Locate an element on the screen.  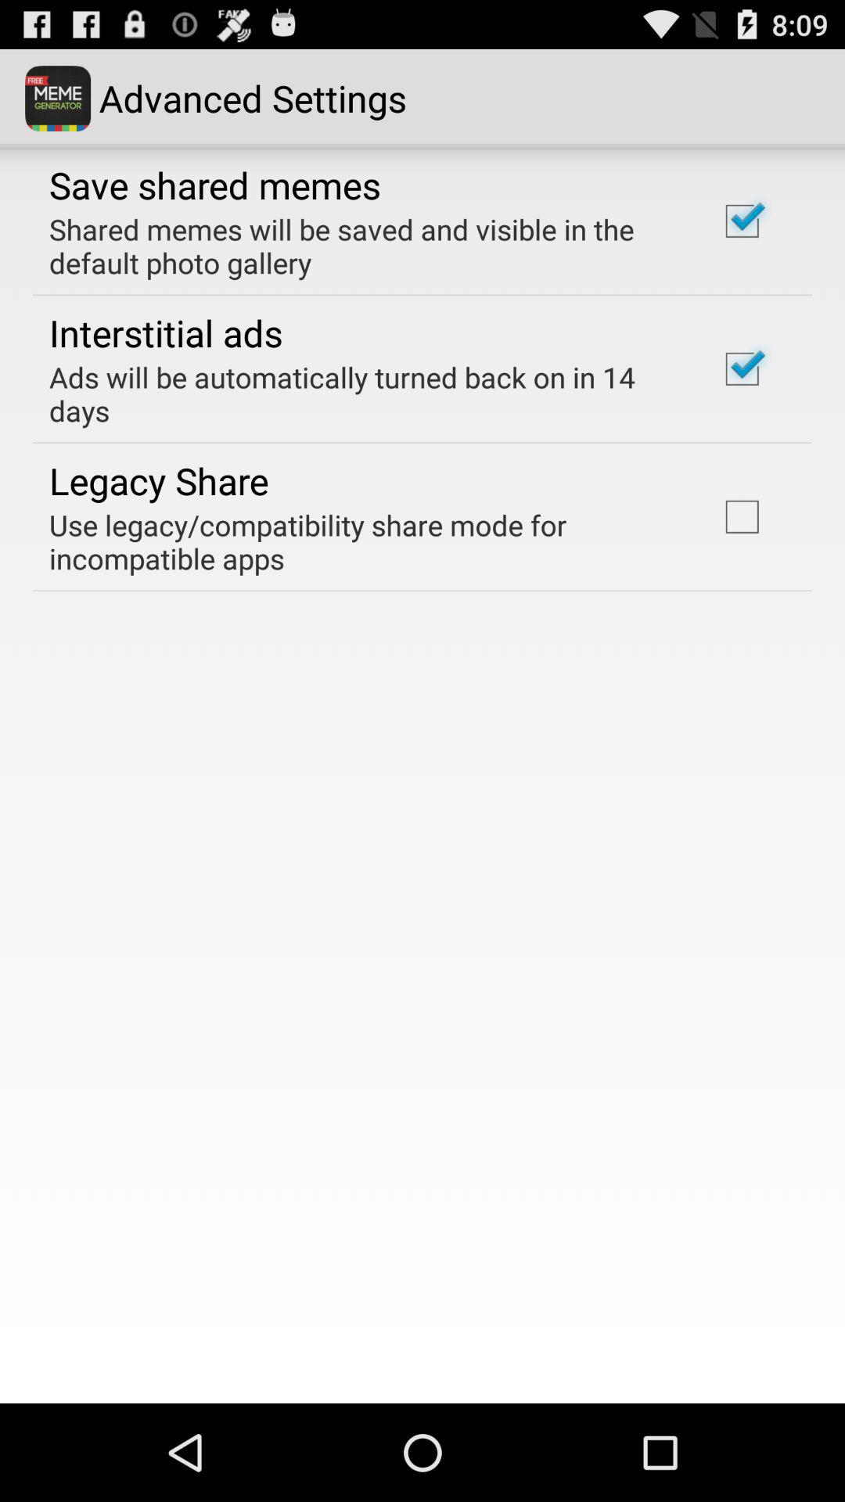
open use legacy compatibility icon is located at coordinates (363, 541).